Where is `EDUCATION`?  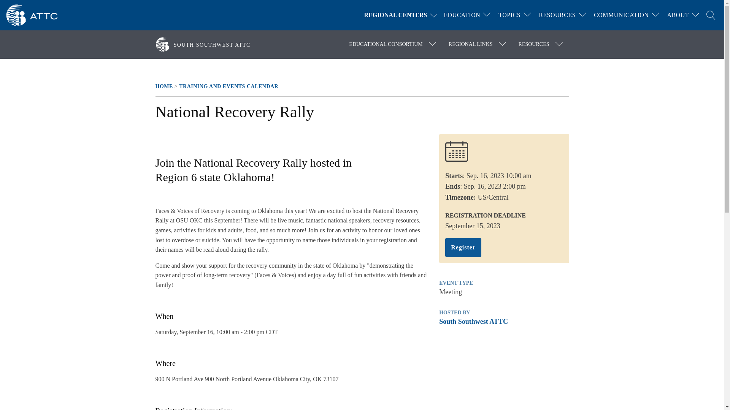 EDUCATION is located at coordinates (462, 15).